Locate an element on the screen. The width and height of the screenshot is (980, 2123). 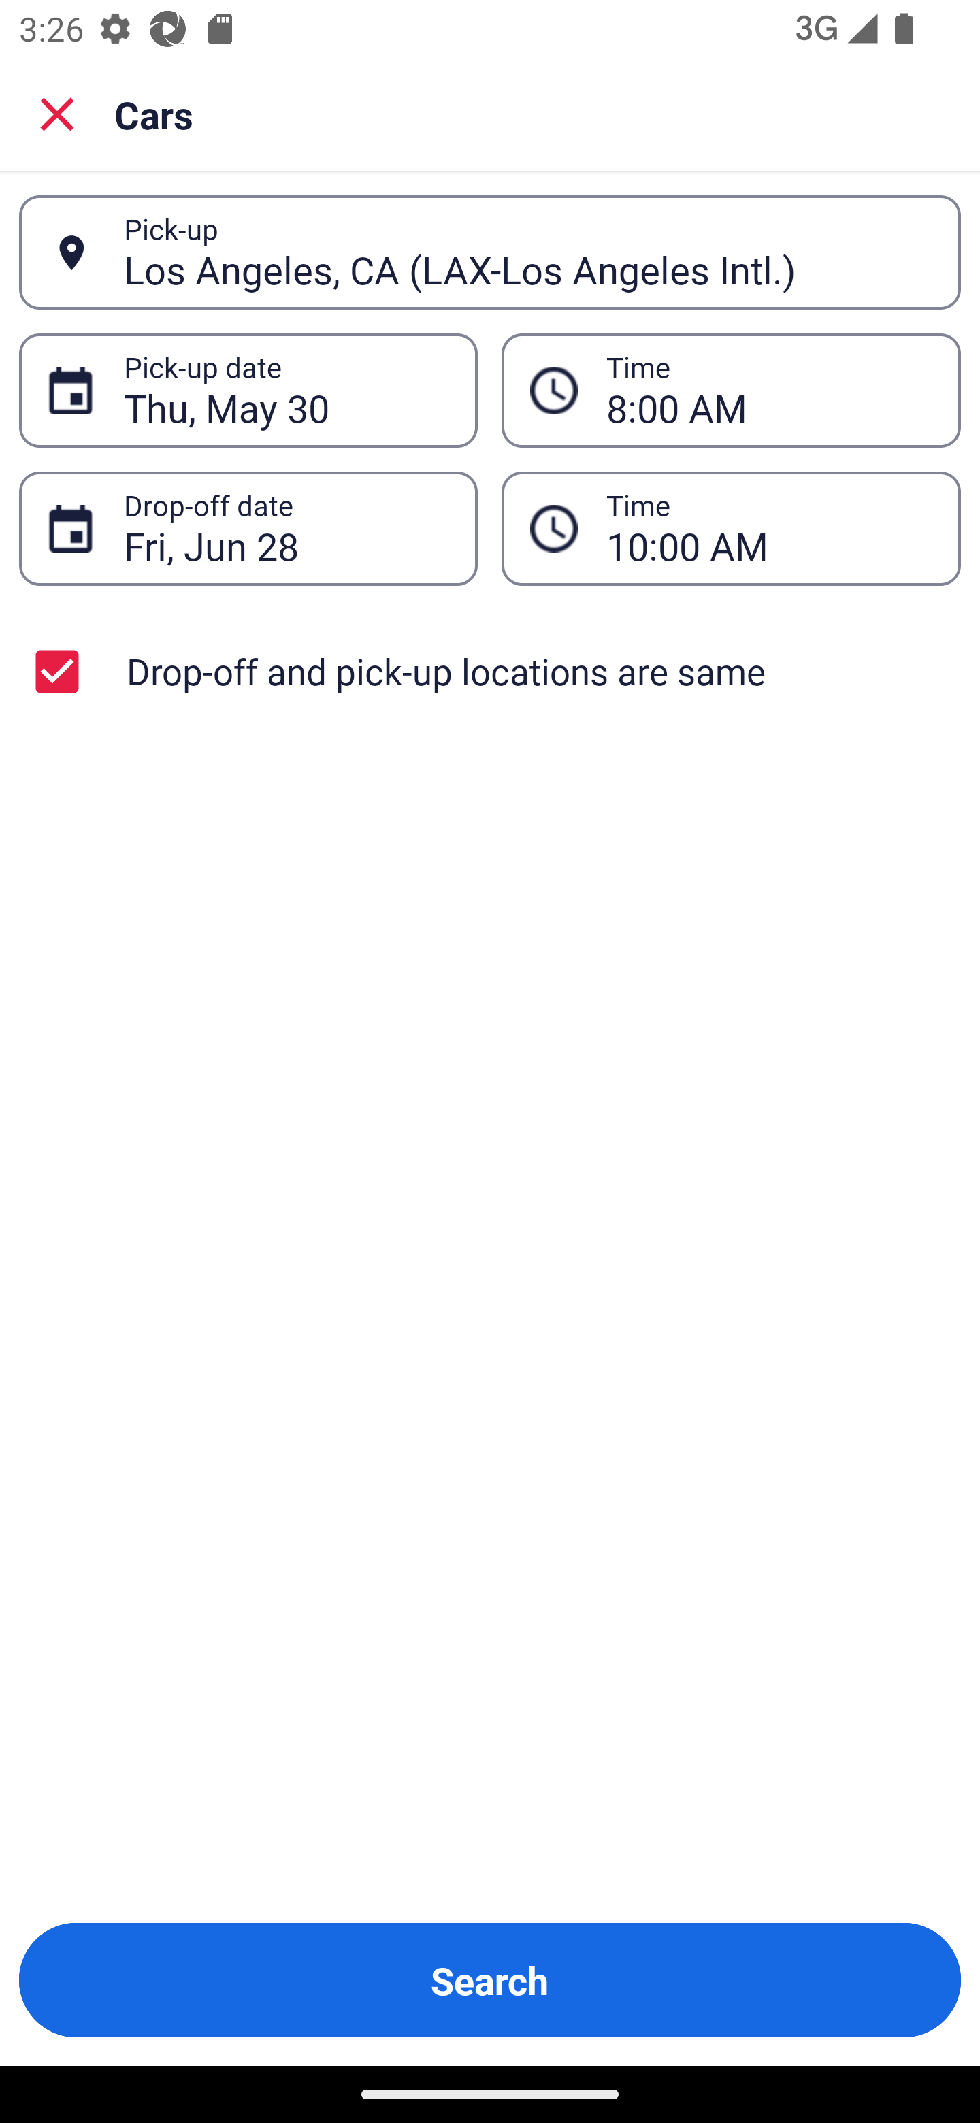
10:00 AM is located at coordinates (769, 528).